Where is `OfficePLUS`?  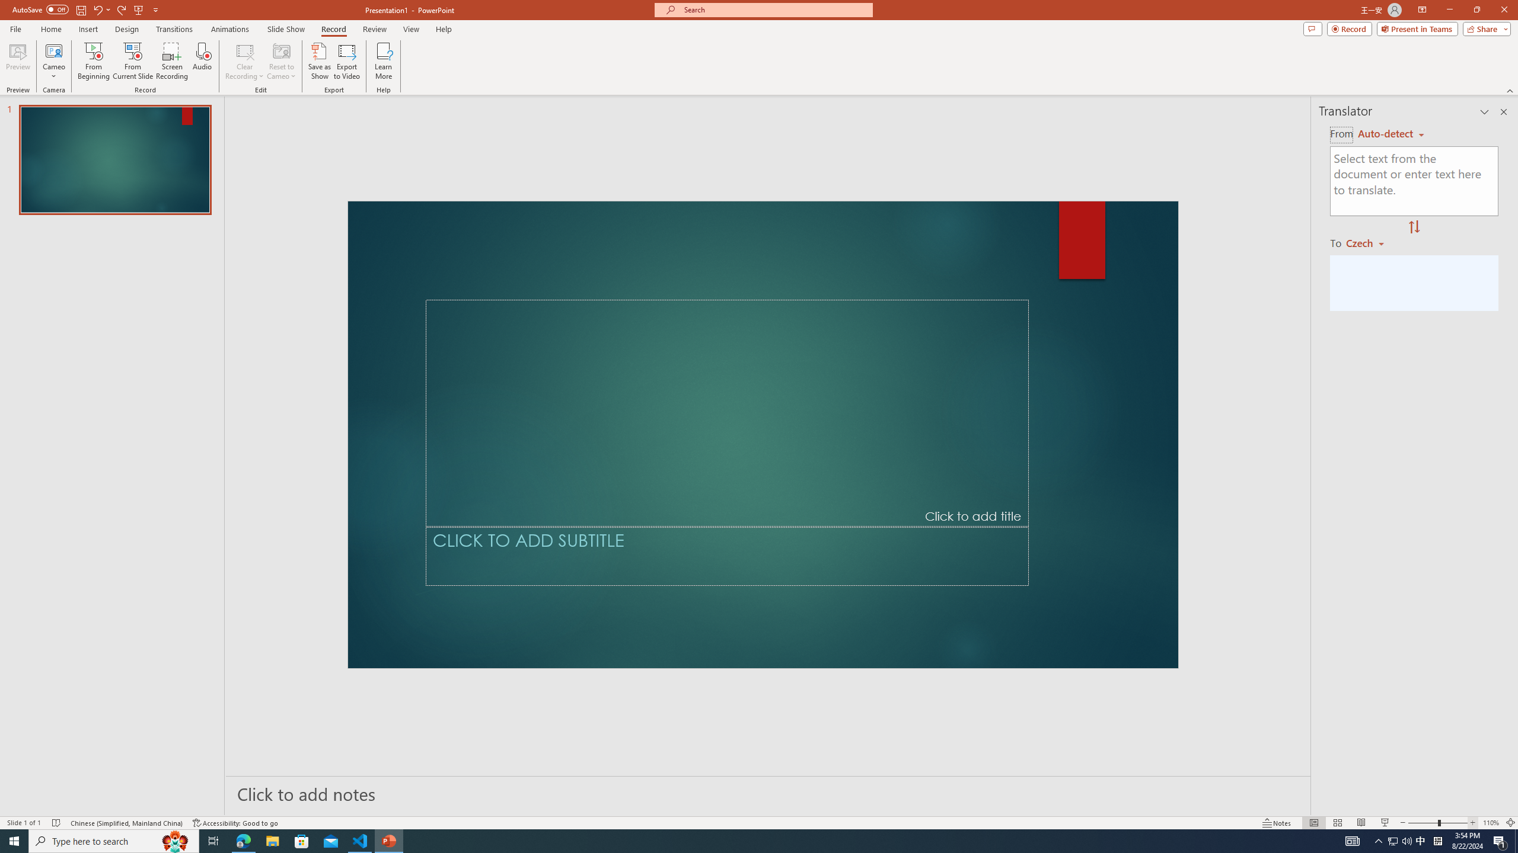 OfficePLUS is located at coordinates (138, 50).